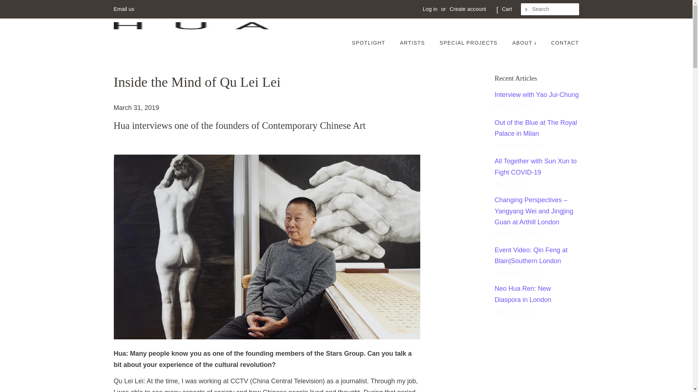 This screenshot has width=698, height=392. What do you see at coordinates (523, 294) in the screenshot?
I see `Neo Hua Ren: New Diaspora in London` at bounding box center [523, 294].